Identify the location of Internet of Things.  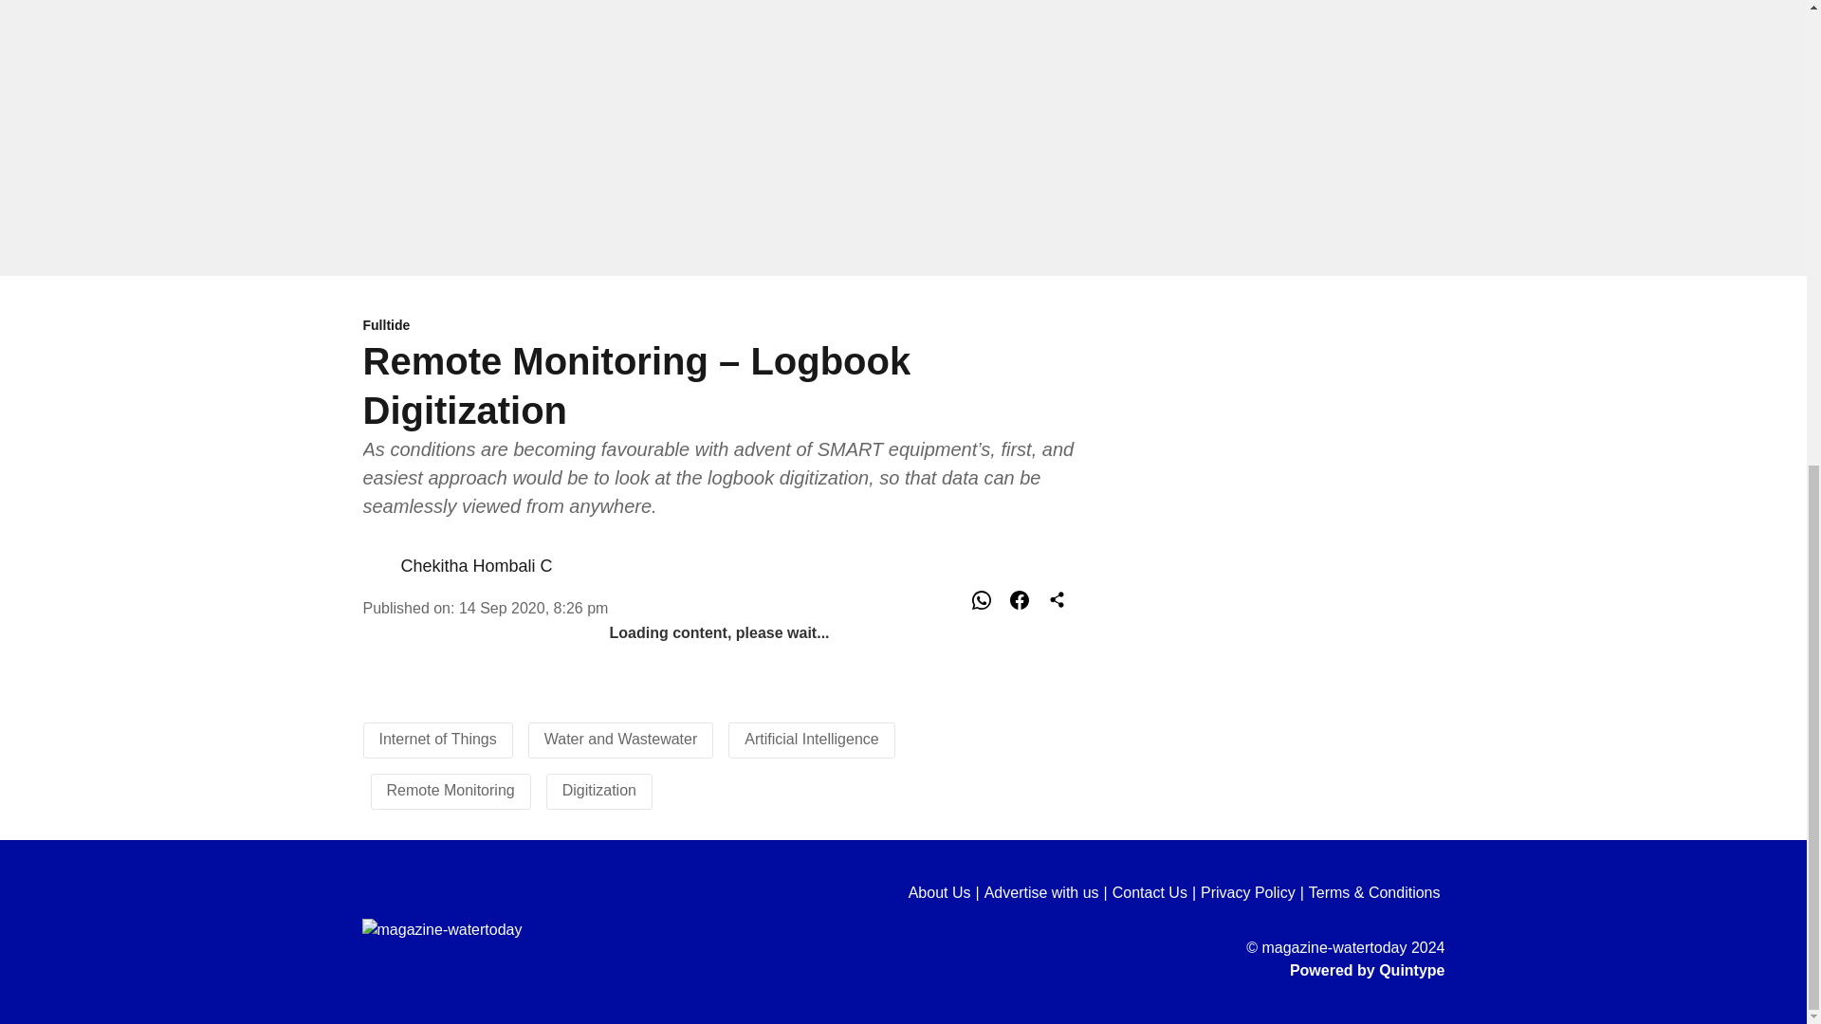
(438, 740).